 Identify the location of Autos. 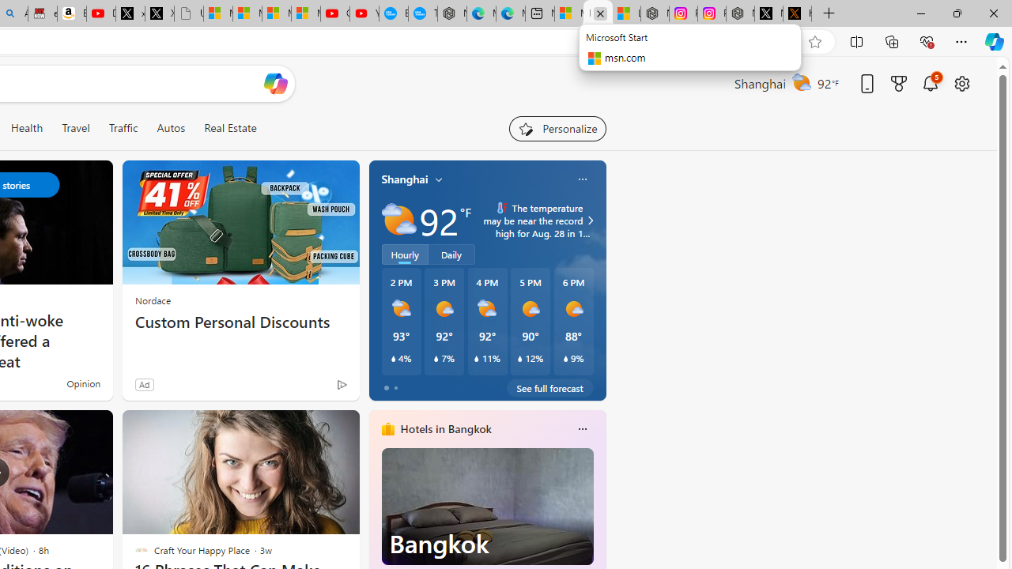
(171, 128).